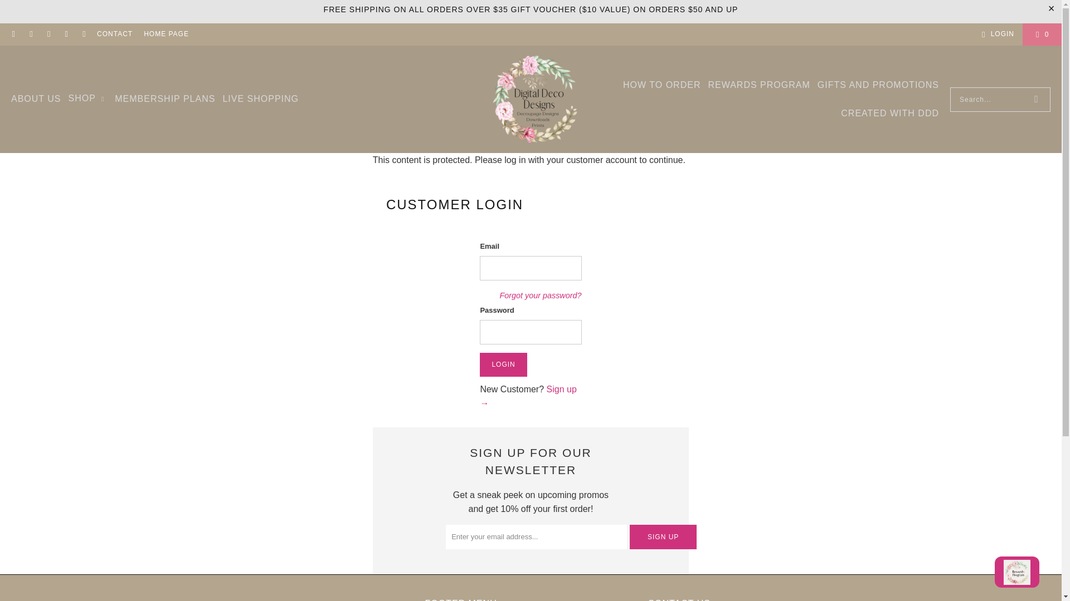 This screenshot has width=1070, height=601. I want to click on Digital Deco Designs on Pinterest, so click(66, 35).